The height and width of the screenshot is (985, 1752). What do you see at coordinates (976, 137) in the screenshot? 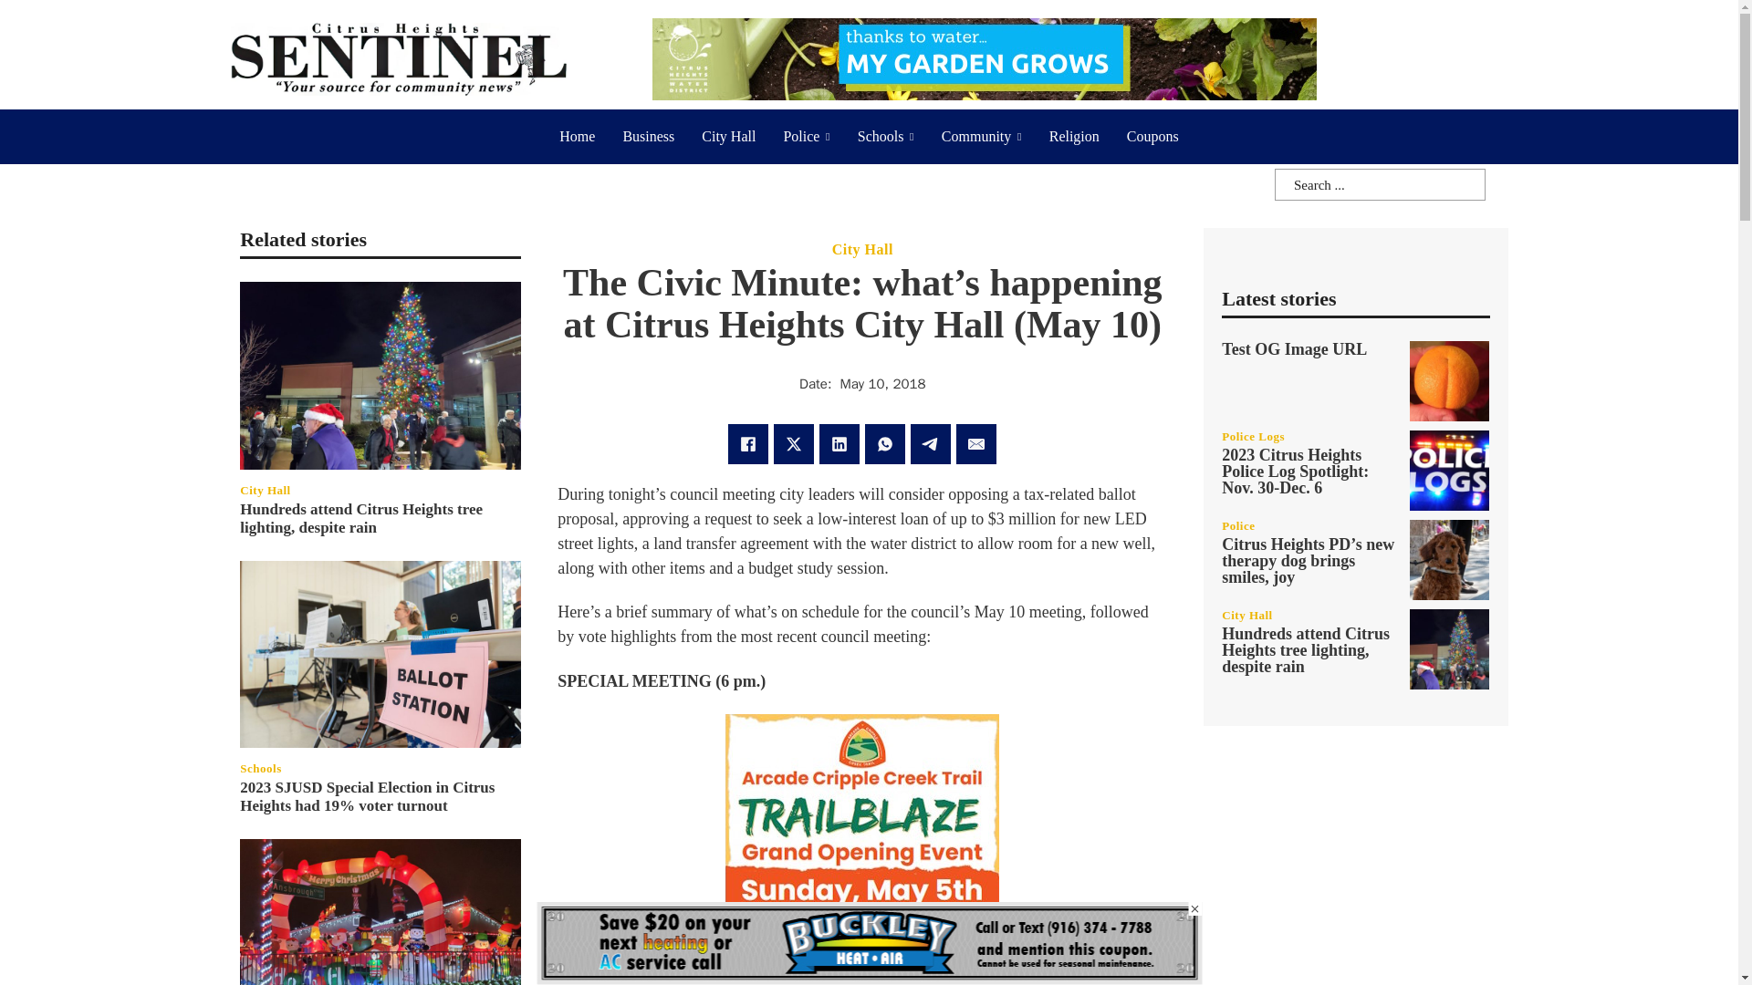
I see `Community` at bounding box center [976, 137].